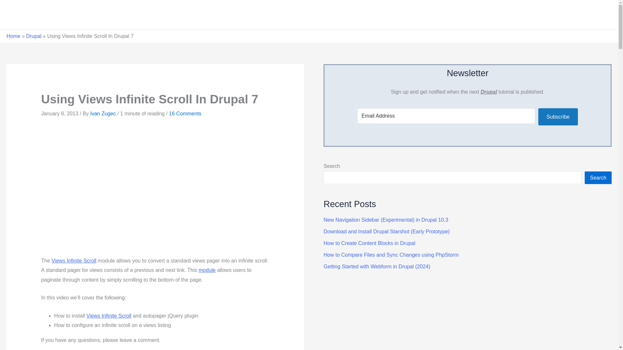 This screenshot has width=623, height=350. I want to click on Blog, so click(552, 14).